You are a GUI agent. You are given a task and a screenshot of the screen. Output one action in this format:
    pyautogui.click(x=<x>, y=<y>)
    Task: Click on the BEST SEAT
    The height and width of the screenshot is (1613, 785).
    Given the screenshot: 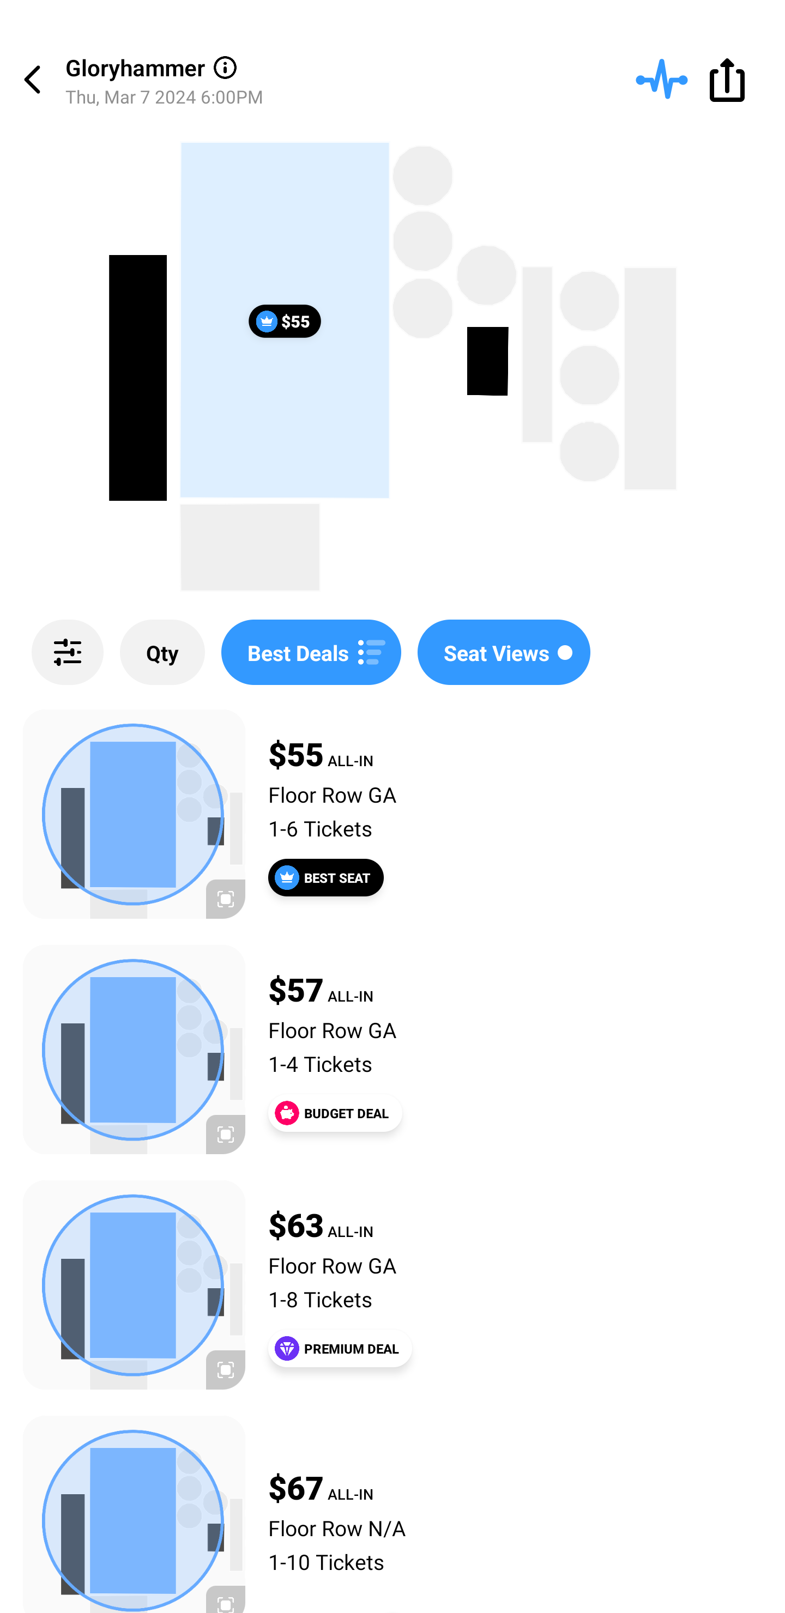 What is the action you would take?
    pyautogui.click(x=326, y=877)
    